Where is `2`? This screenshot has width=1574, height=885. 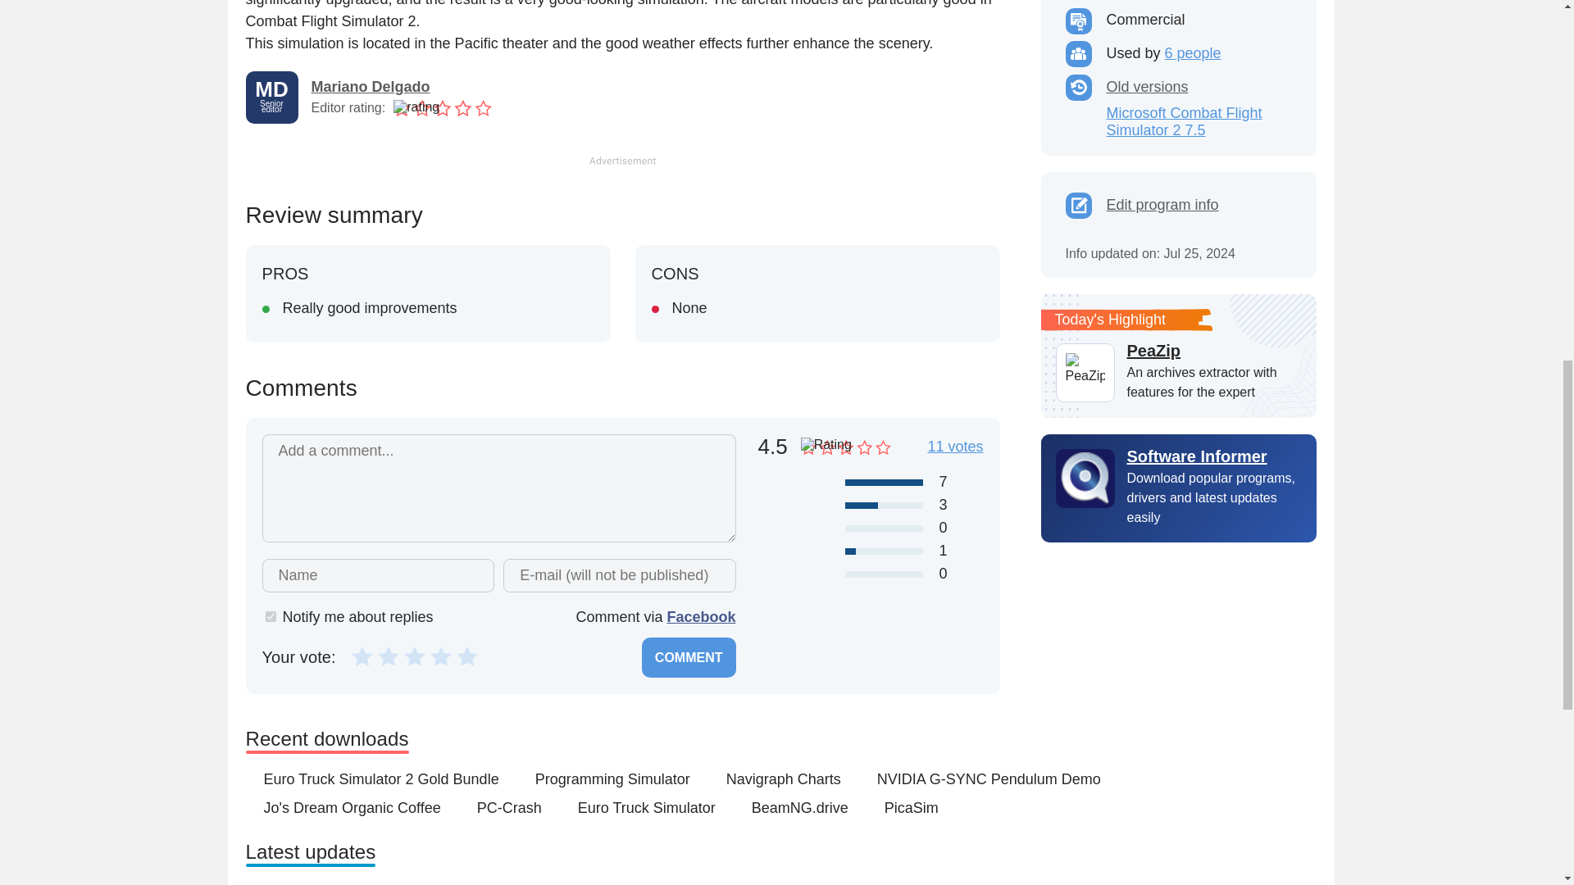
2 is located at coordinates (389, 656).